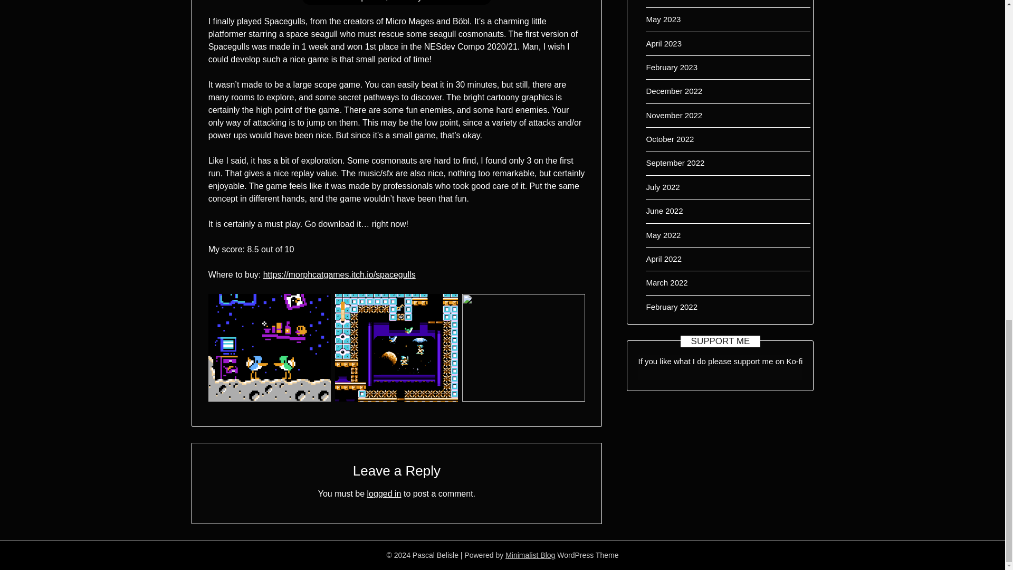 The width and height of the screenshot is (1013, 570). Describe the element at coordinates (663, 234) in the screenshot. I see `May 2022` at that location.